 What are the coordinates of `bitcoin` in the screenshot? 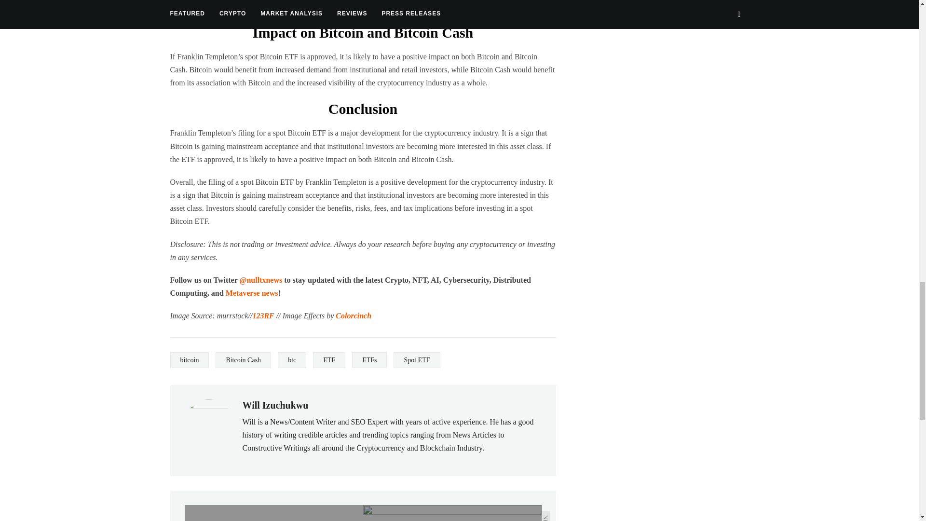 It's located at (189, 360).